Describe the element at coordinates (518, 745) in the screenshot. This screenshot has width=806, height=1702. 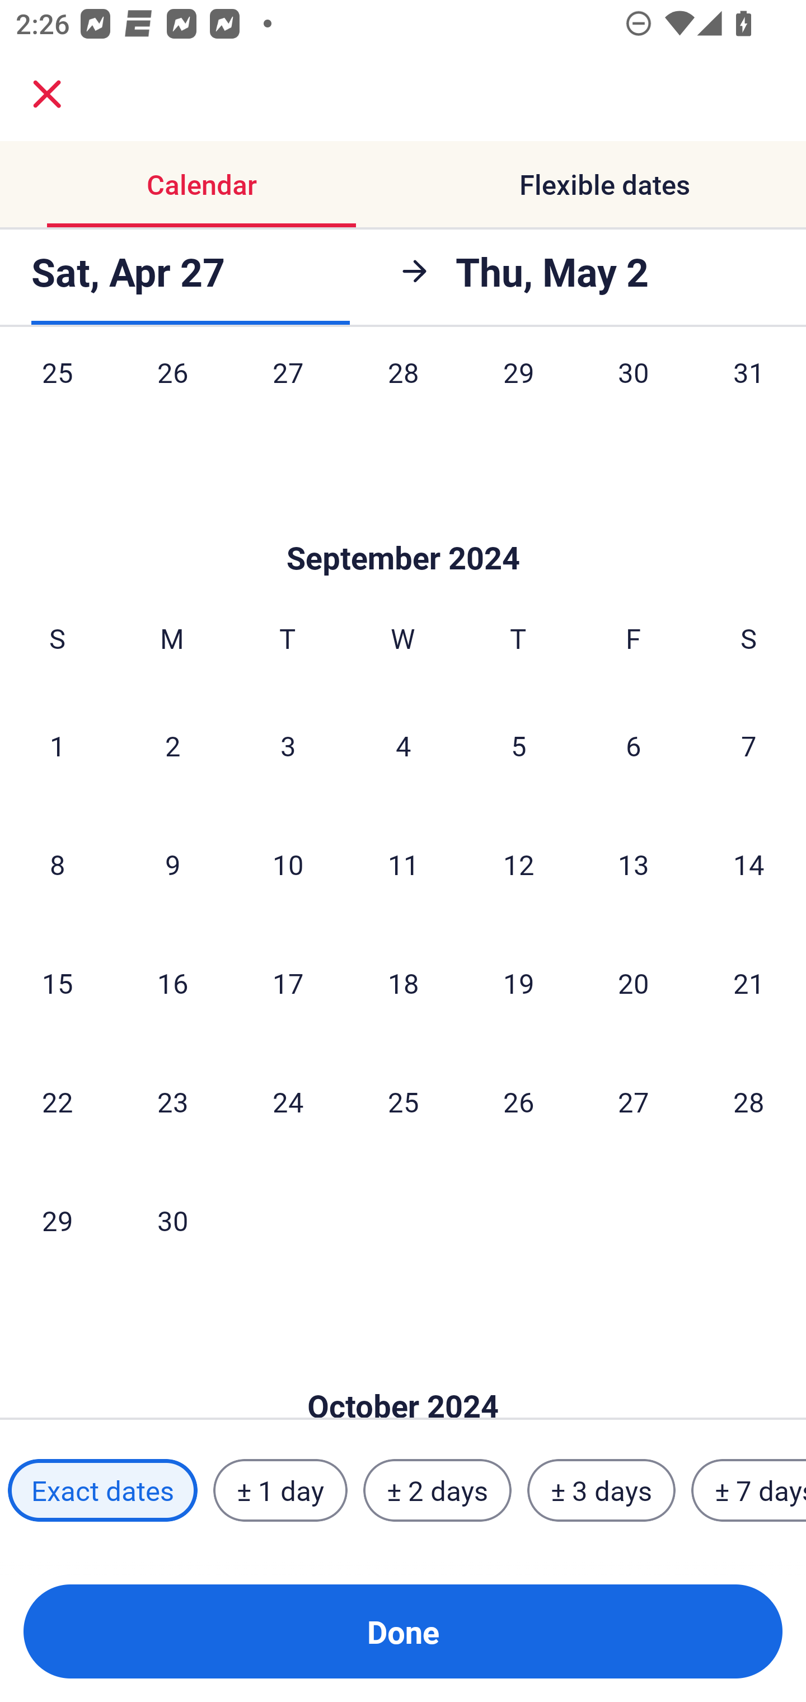
I see `5 Thursday, September 5, 2024` at that location.